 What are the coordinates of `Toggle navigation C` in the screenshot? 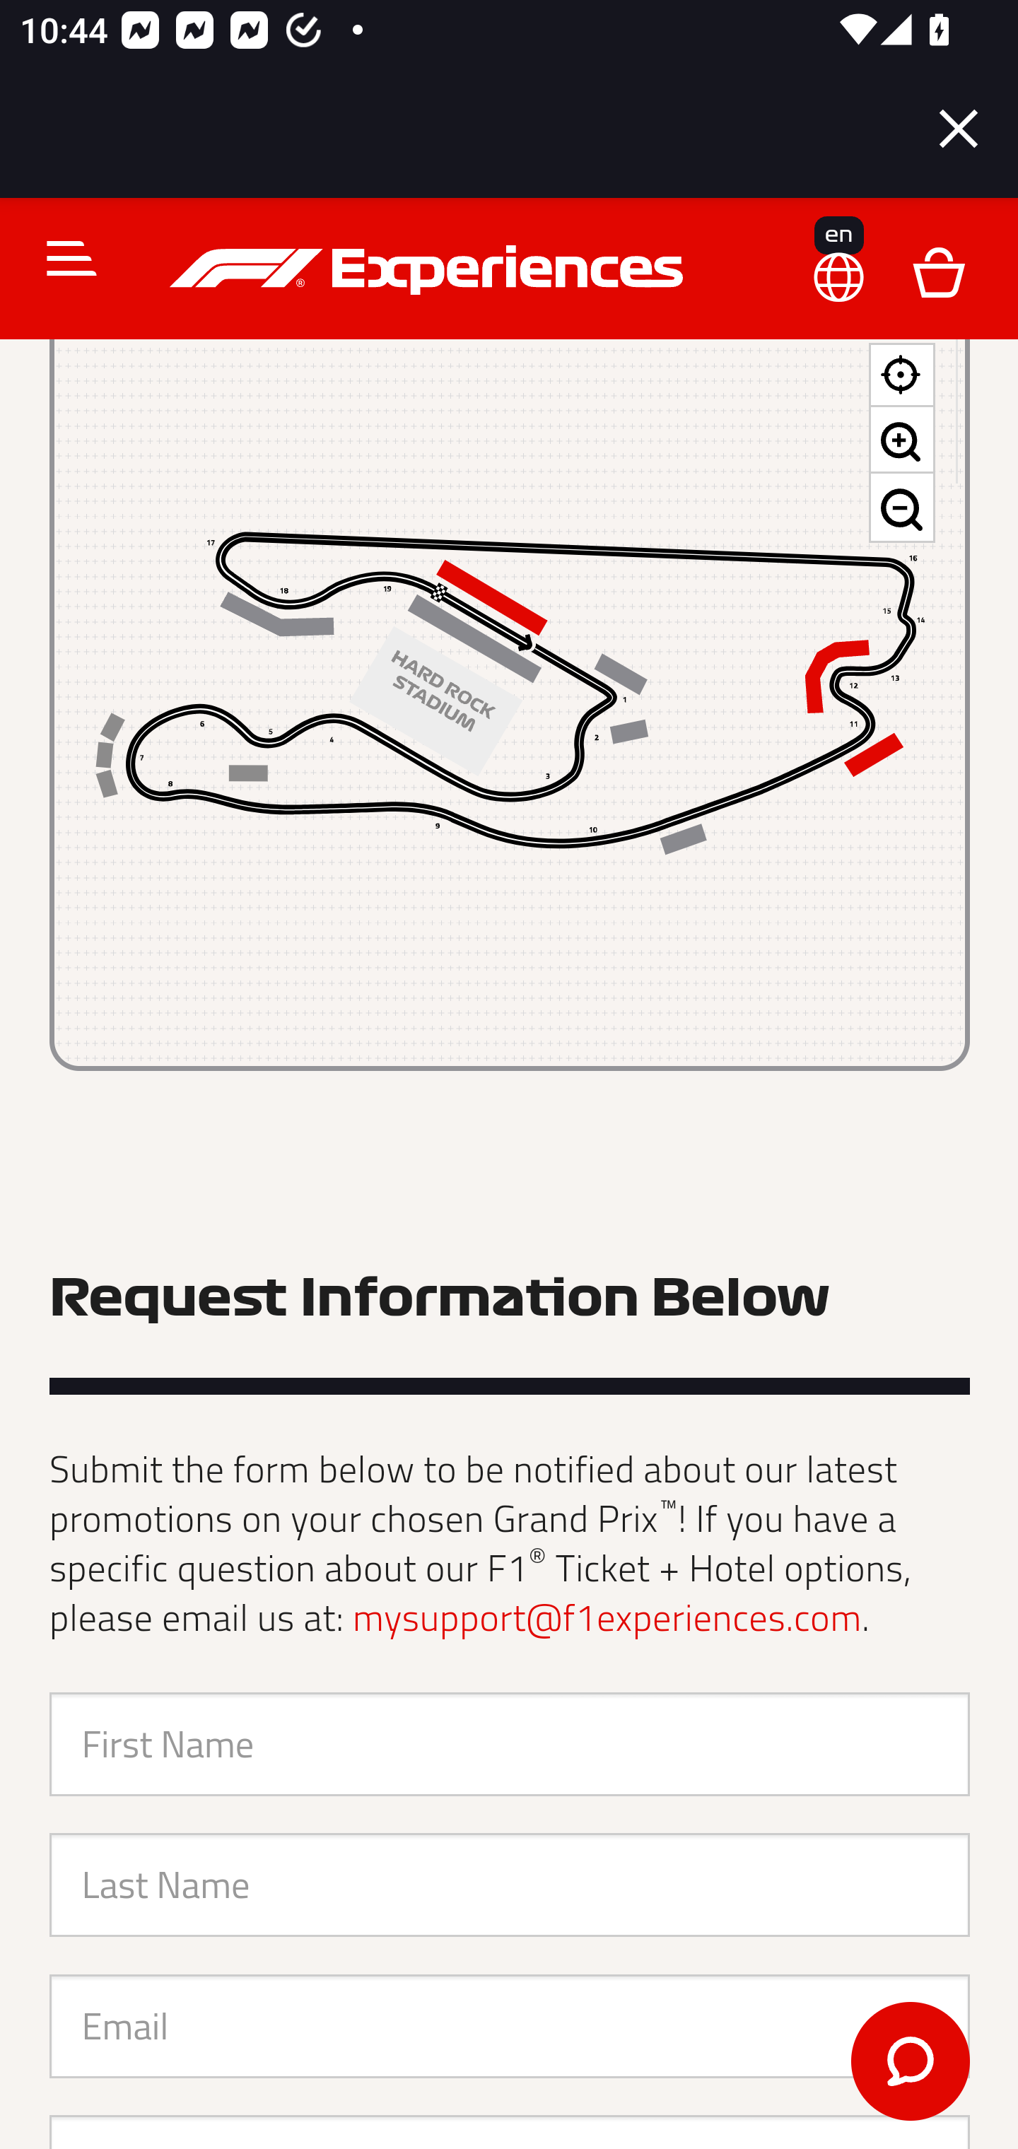 It's located at (60, 261).